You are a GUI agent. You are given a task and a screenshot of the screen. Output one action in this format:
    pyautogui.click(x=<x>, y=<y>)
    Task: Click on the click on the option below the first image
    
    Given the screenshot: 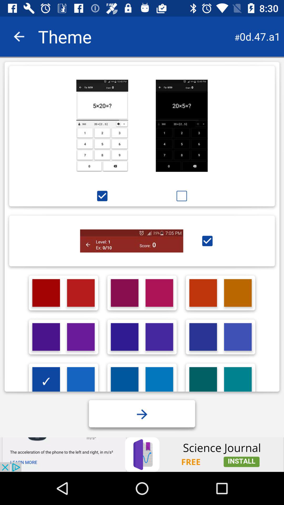 What is the action you would take?
    pyautogui.click(x=102, y=196)
    